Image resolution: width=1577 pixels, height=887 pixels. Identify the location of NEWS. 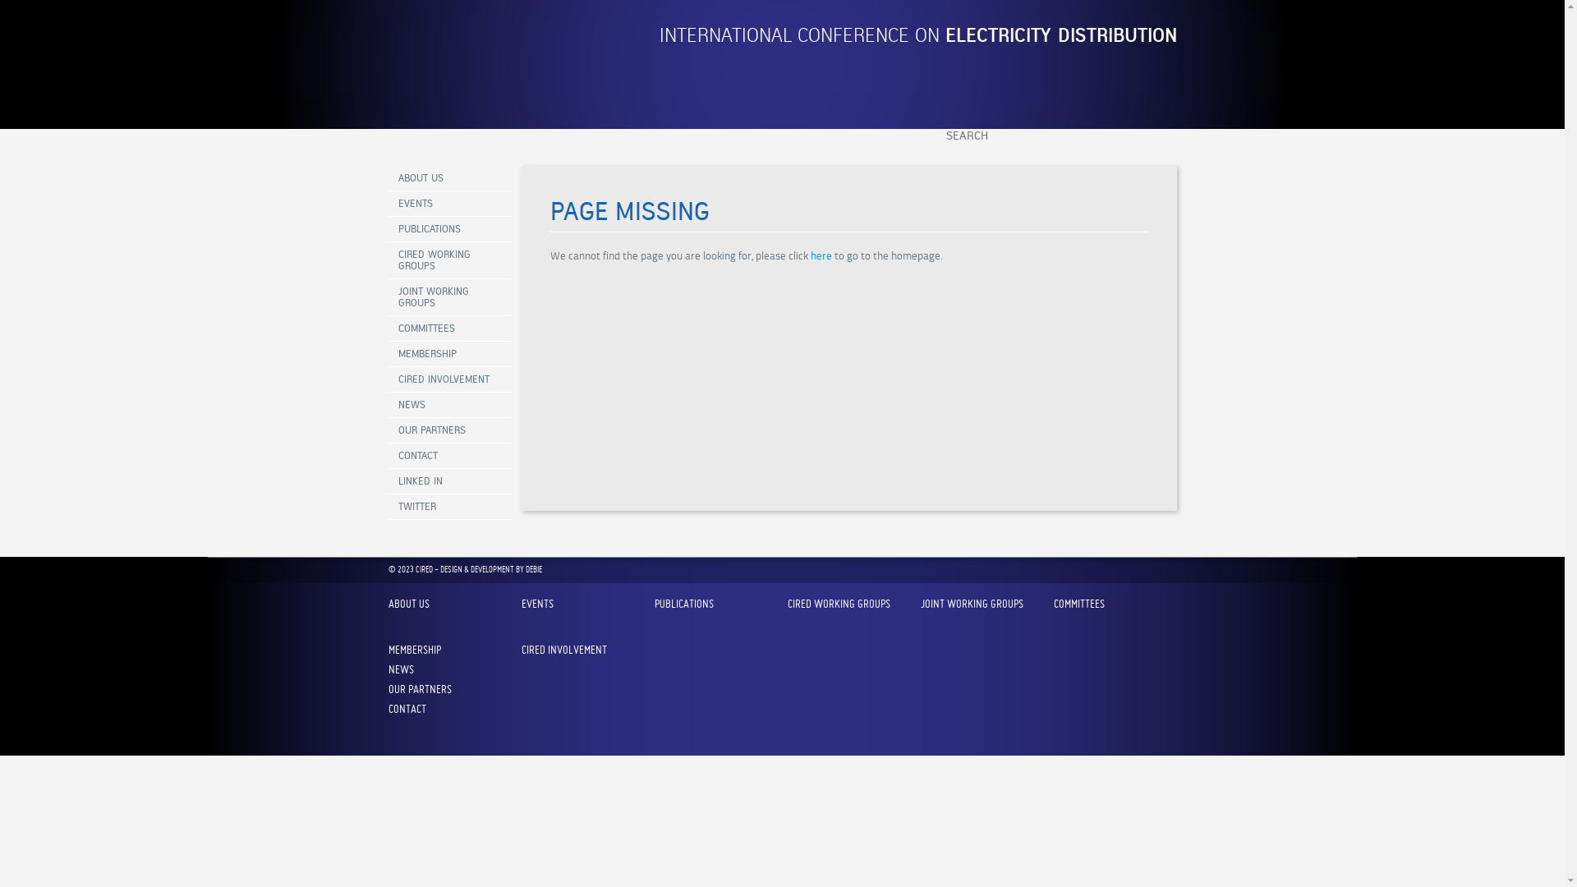
(401, 669).